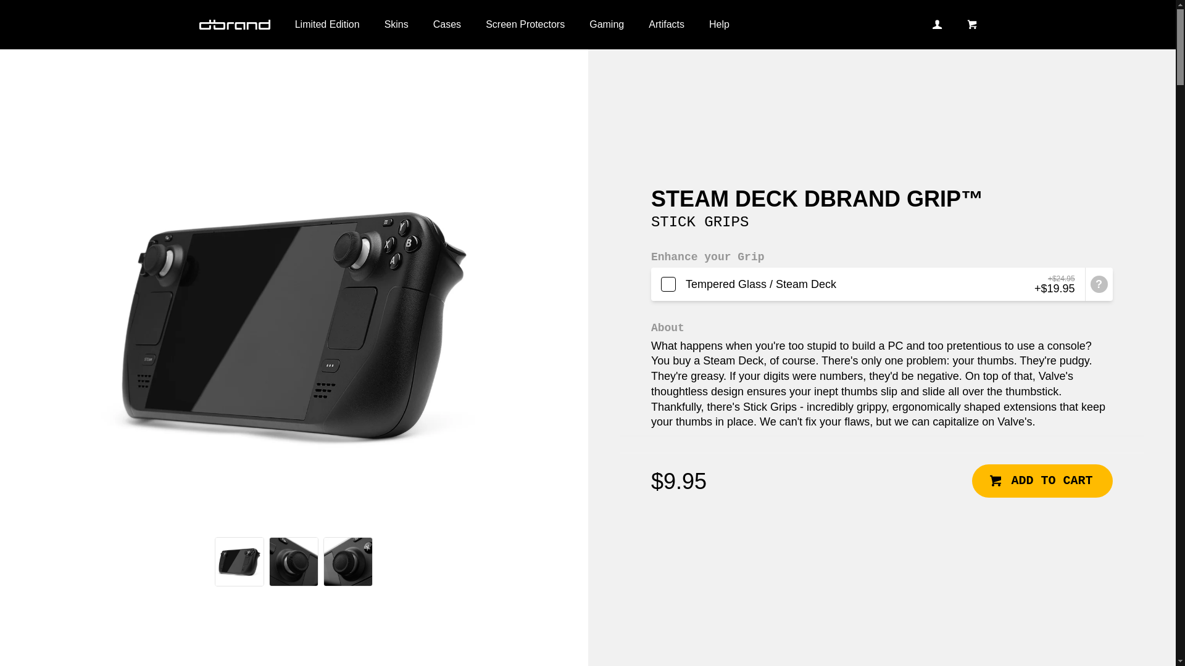 Image resolution: width=1185 pixels, height=666 pixels. What do you see at coordinates (667, 25) in the screenshot?
I see `Artifacts` at bounding box center [667, 25].